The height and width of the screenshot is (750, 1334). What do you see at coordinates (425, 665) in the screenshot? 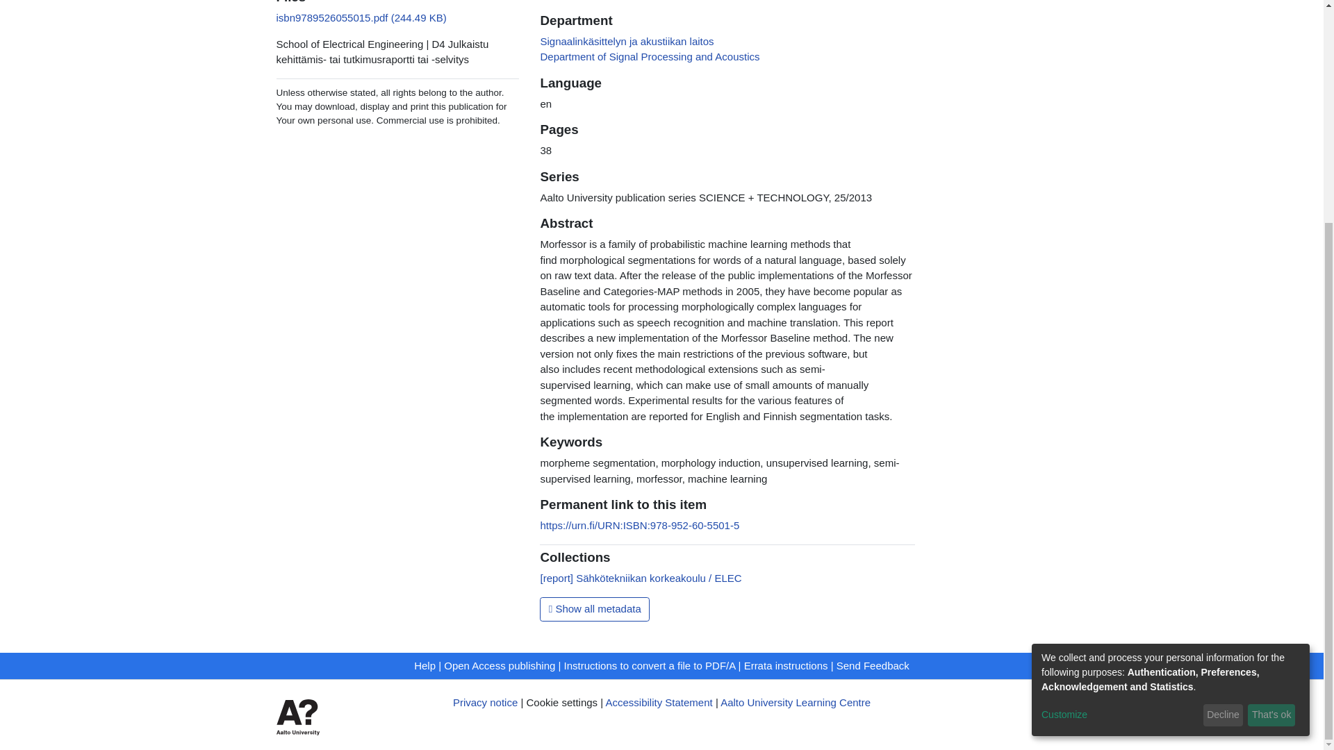
I see `Help` at bounding box center [425, 665].